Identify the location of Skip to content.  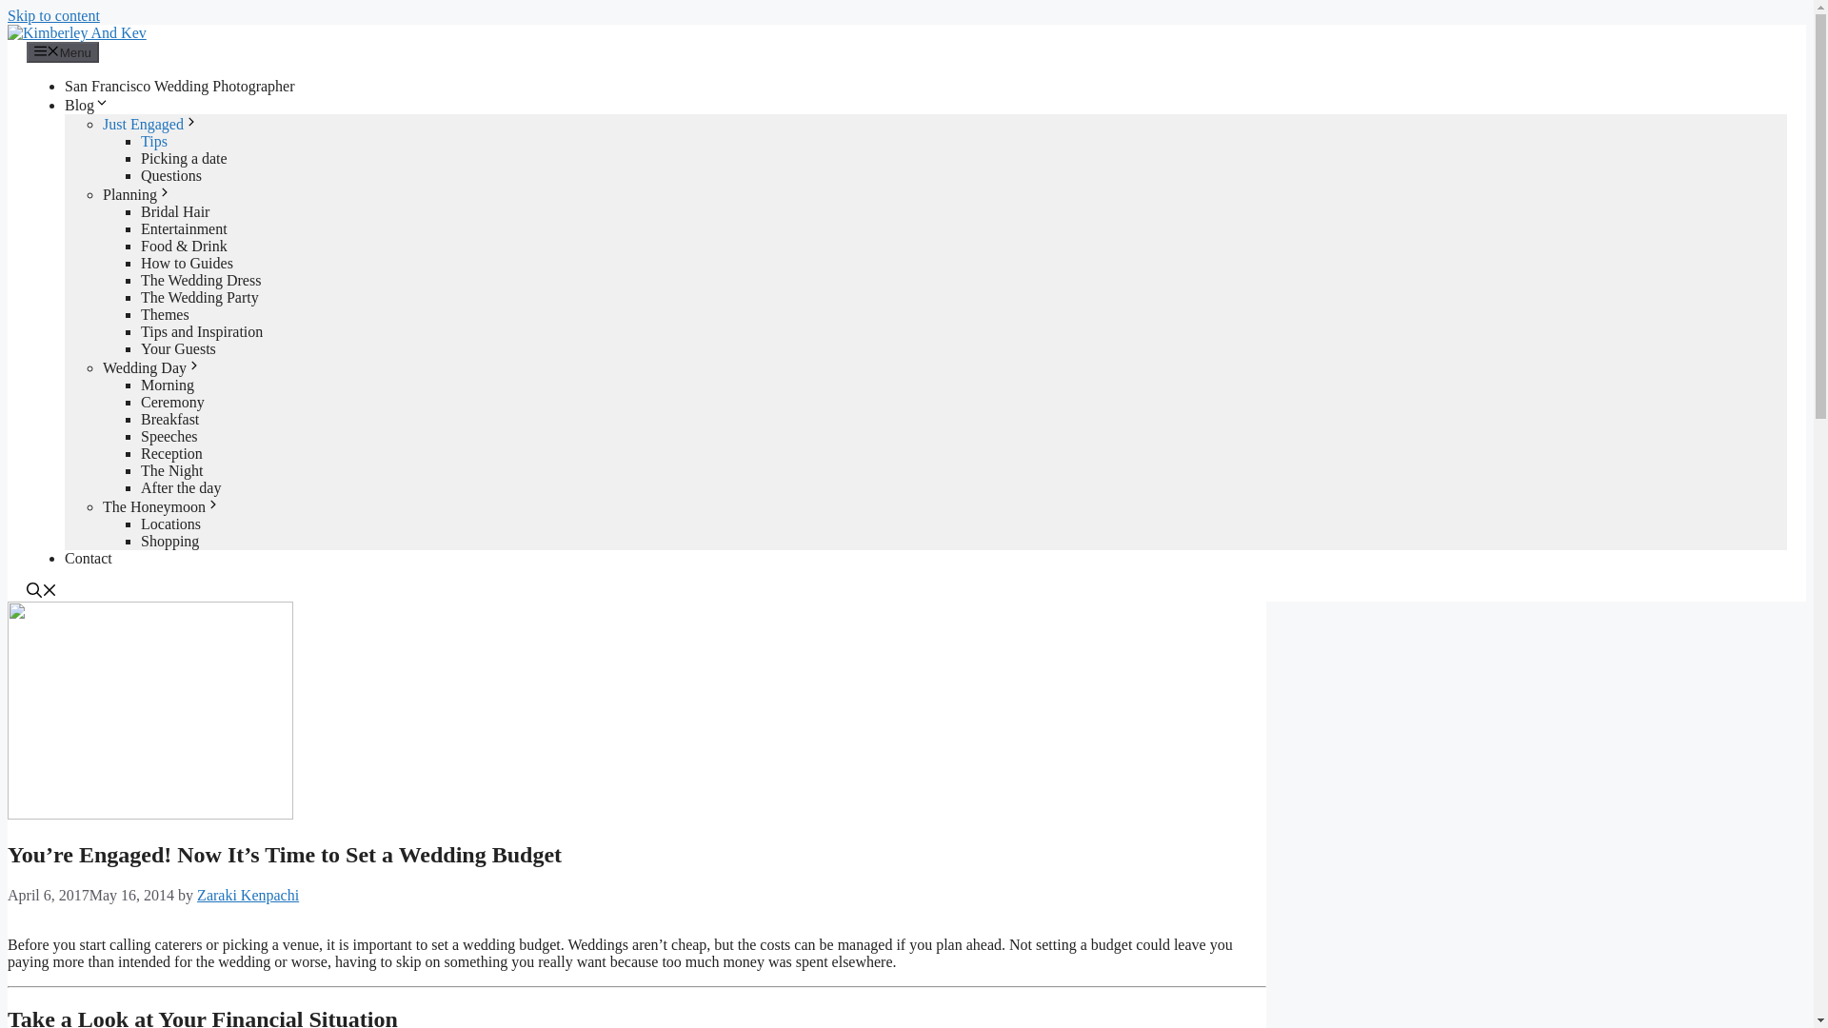
(53, 15).